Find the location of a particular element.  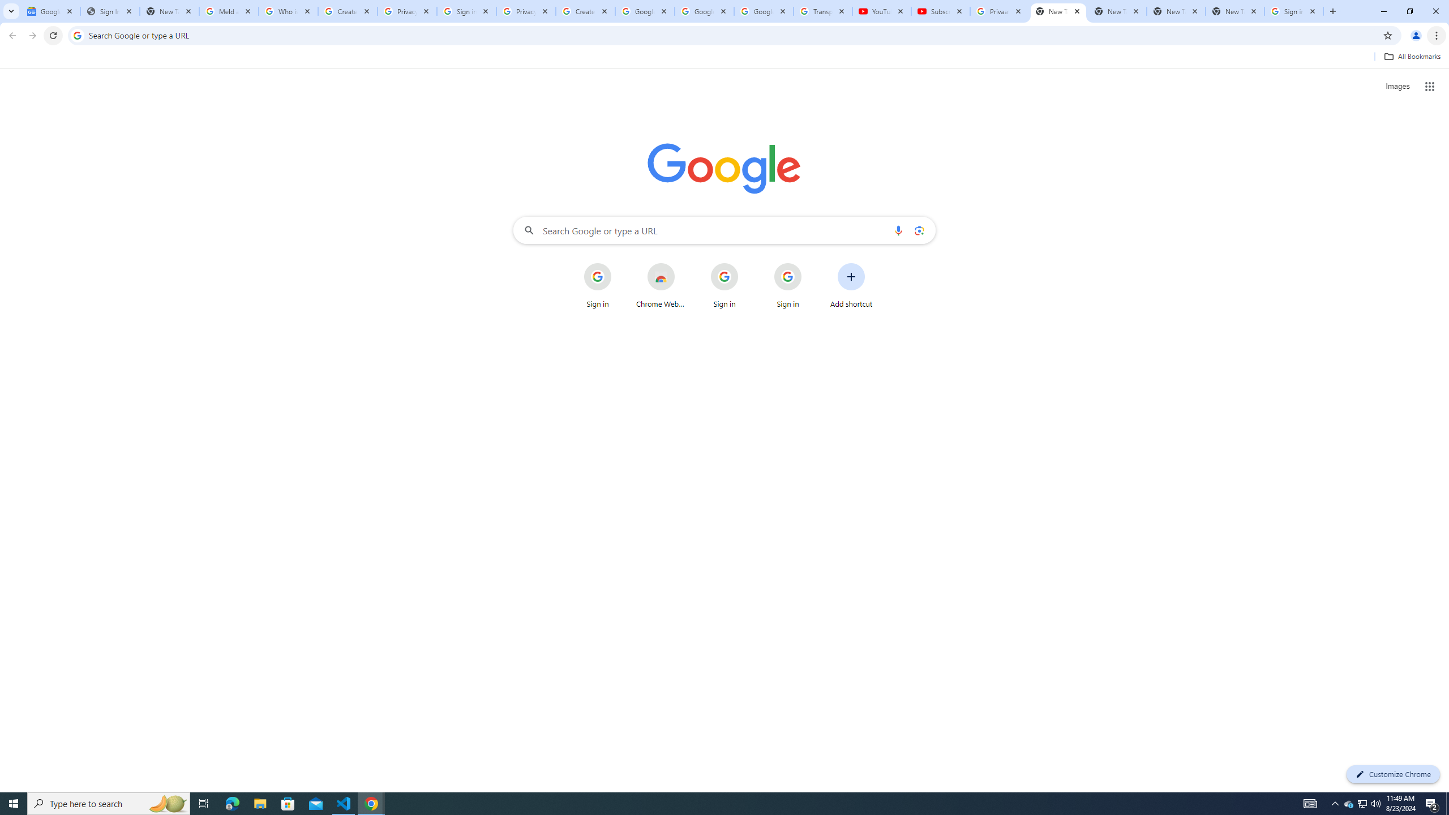

Sign in - Google Accounts is located at coordinates (466, 11).